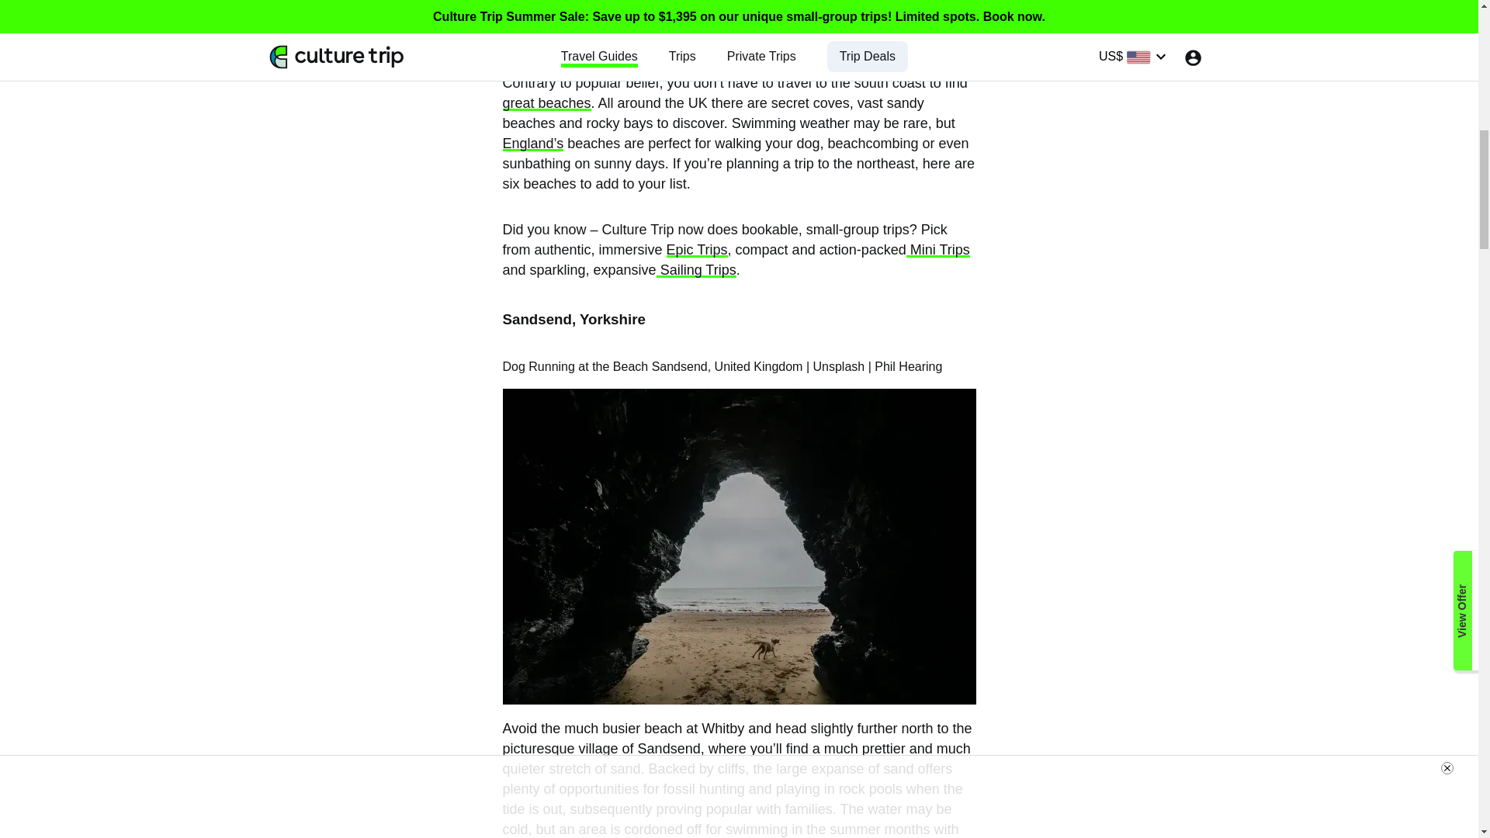  Describe the element at coordinates (697, 250) in the screenshot. I see `Epic Trips` at that location.